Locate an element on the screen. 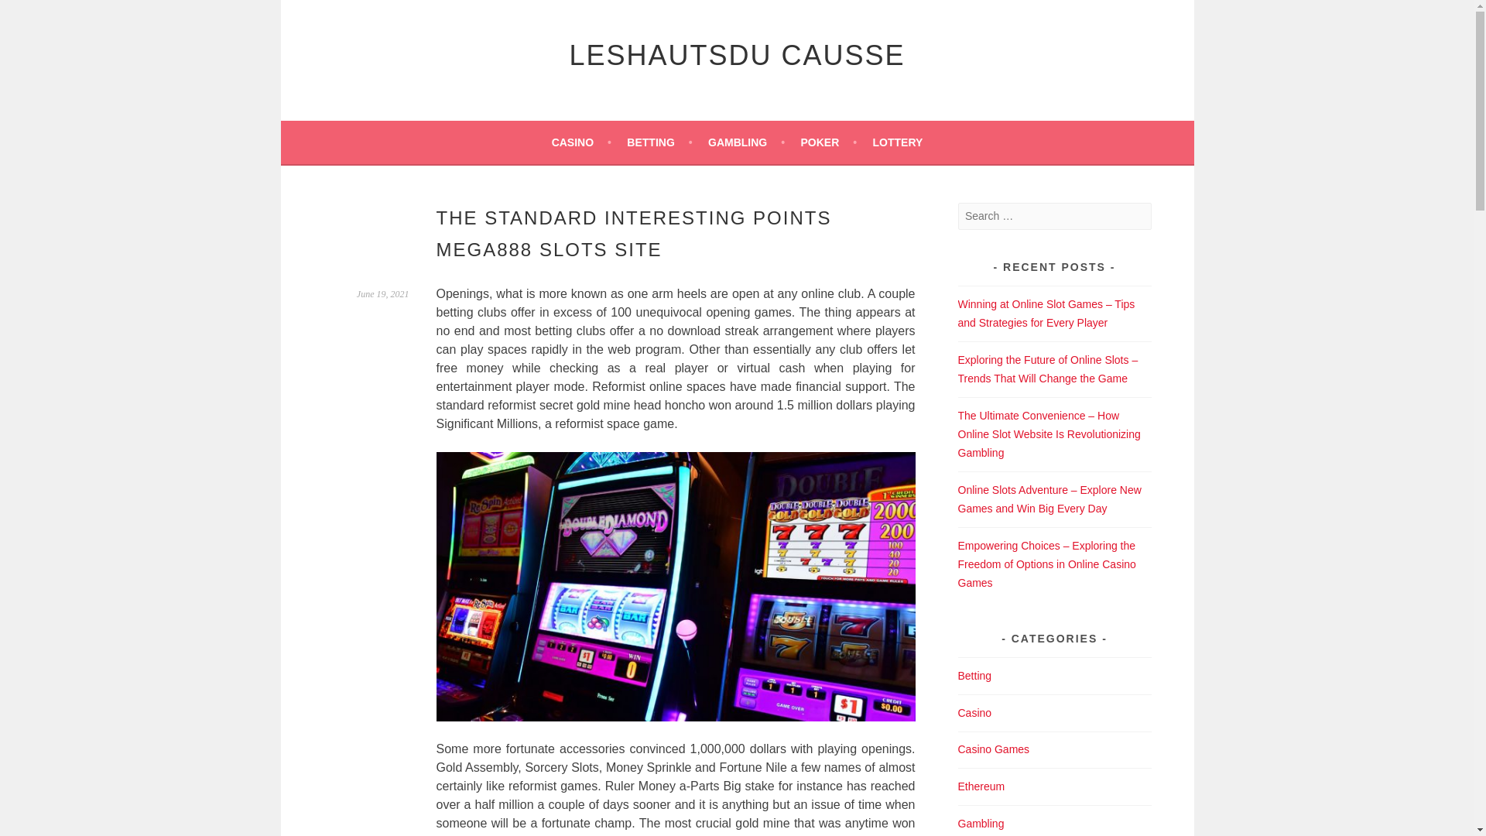 This screenshot has width=1486, height=836. BETTING is located at coordinates (659, 142).